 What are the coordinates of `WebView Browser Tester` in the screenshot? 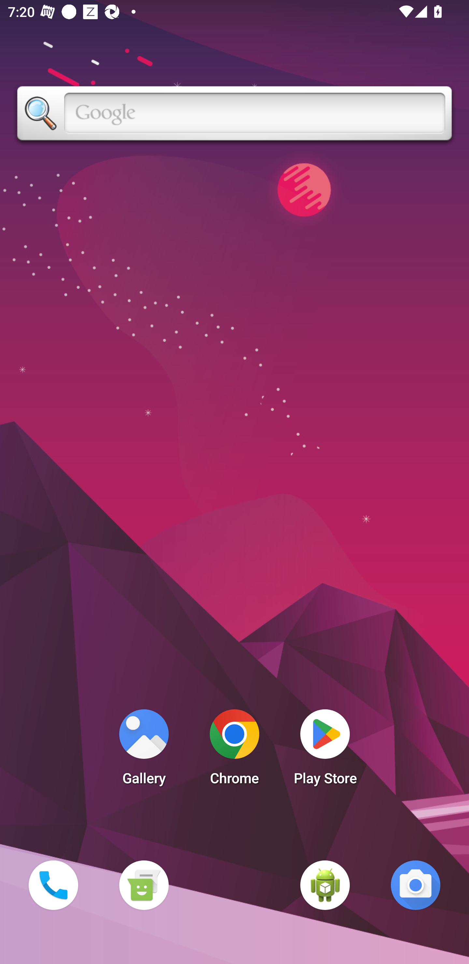 It's located at (325, 885).